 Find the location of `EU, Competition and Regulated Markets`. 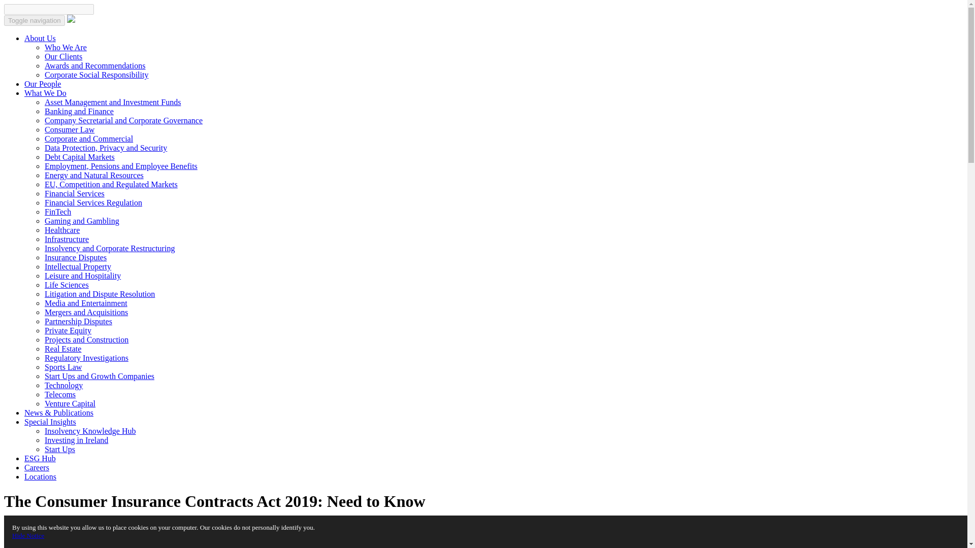

EU, Competition and Regulated Markets is located at coordinates (111, 184).